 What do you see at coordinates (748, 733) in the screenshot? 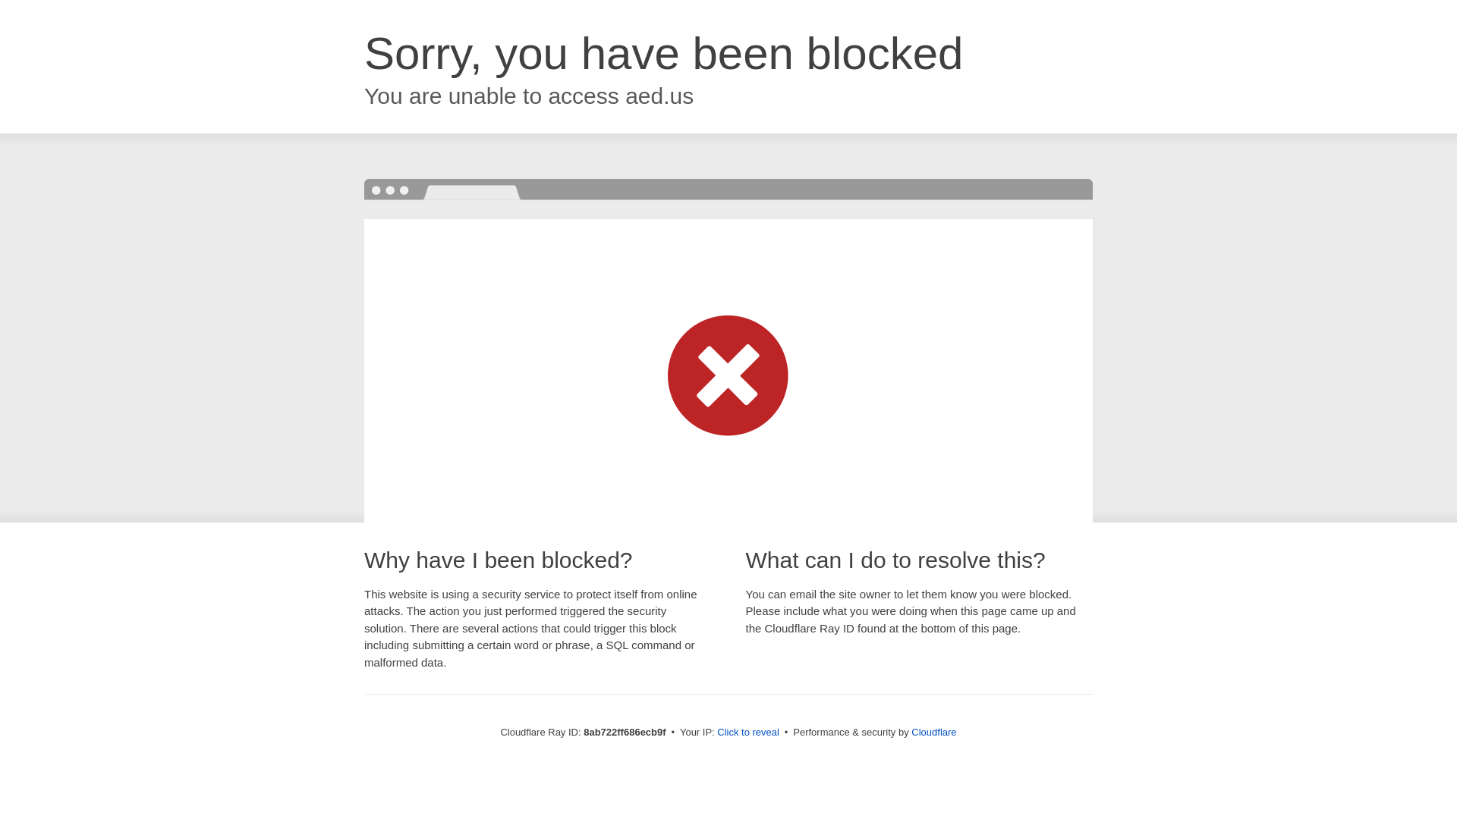
I see `Click to reveal` at bounding box center [748, 733].